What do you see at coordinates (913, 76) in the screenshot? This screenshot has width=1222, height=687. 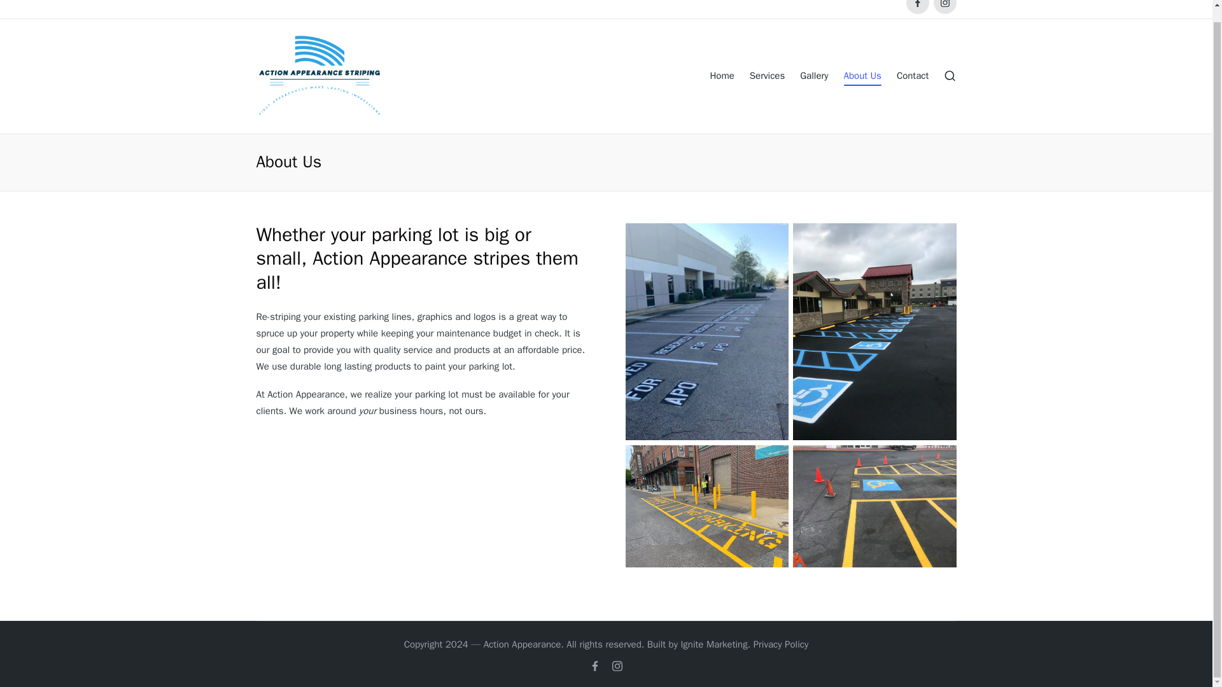 I see `Contact` at bounding box center [913, 76].